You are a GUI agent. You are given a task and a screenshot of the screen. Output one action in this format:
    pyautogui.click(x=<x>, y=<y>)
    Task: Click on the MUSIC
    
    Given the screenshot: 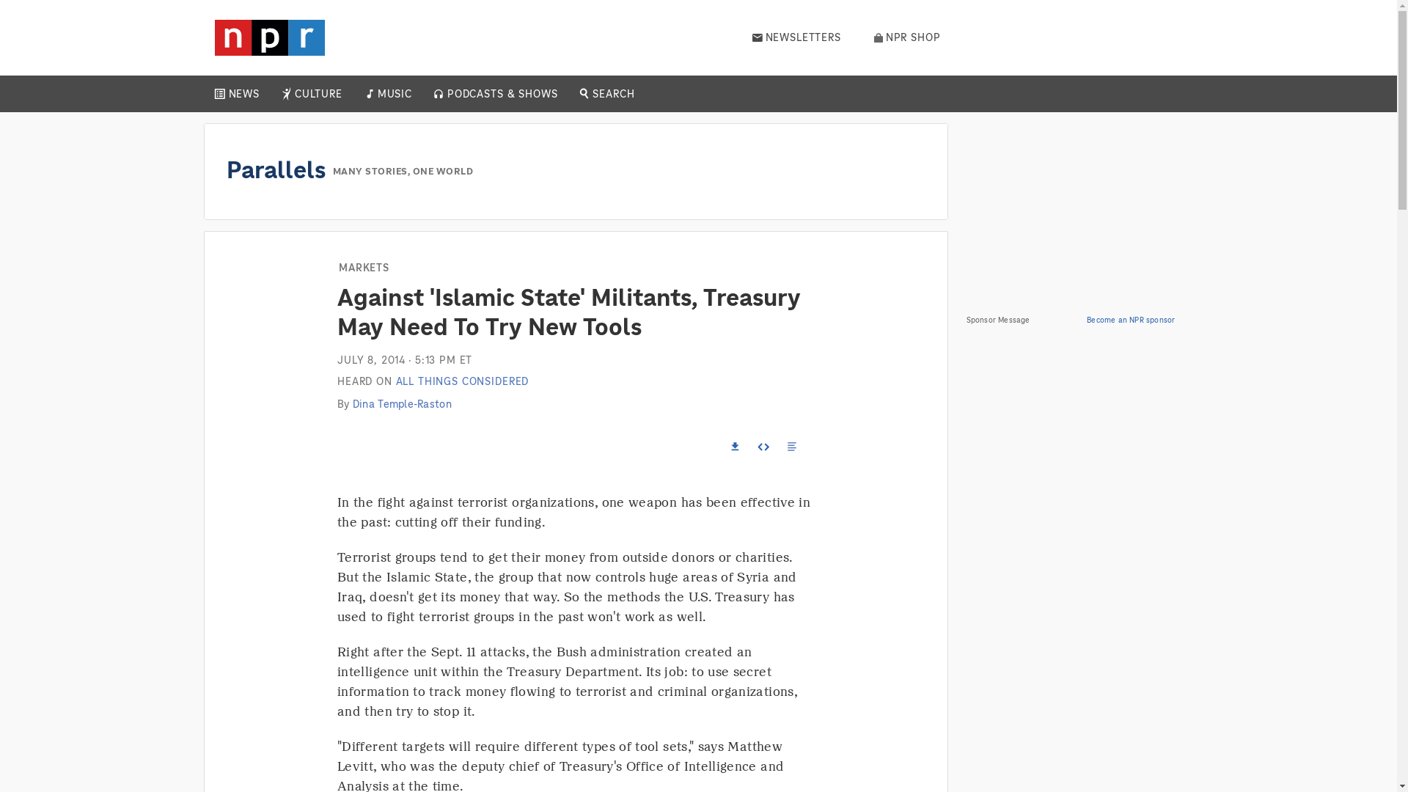 What is the action you would take?
    pyautogui.click(x=394, y=94)
    